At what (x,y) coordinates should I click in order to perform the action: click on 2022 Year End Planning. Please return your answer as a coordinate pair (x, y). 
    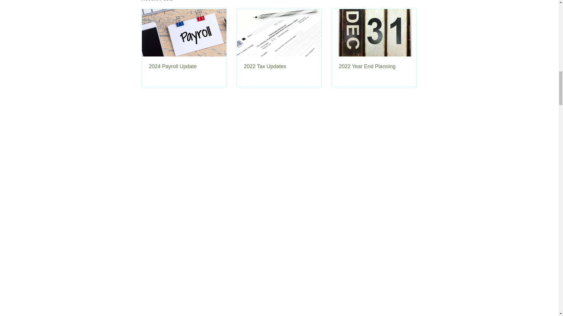
    Looking at the image, I should click on (374, 66).